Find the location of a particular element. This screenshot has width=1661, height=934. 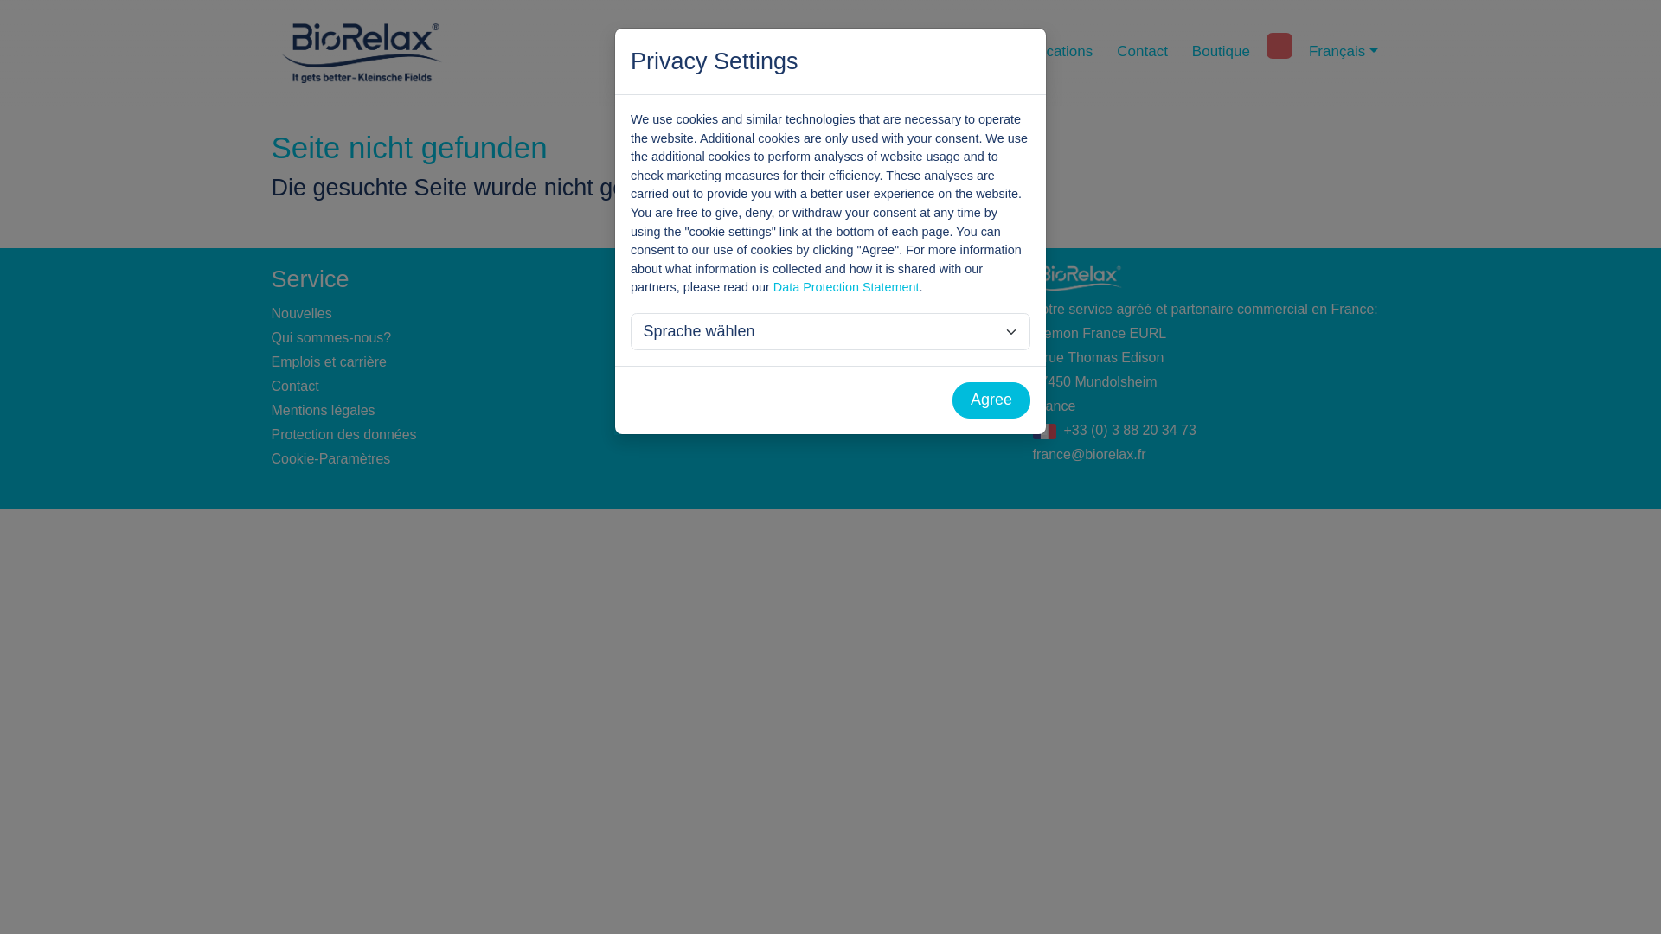

Nouvelles is located at coordinates (302, 313).